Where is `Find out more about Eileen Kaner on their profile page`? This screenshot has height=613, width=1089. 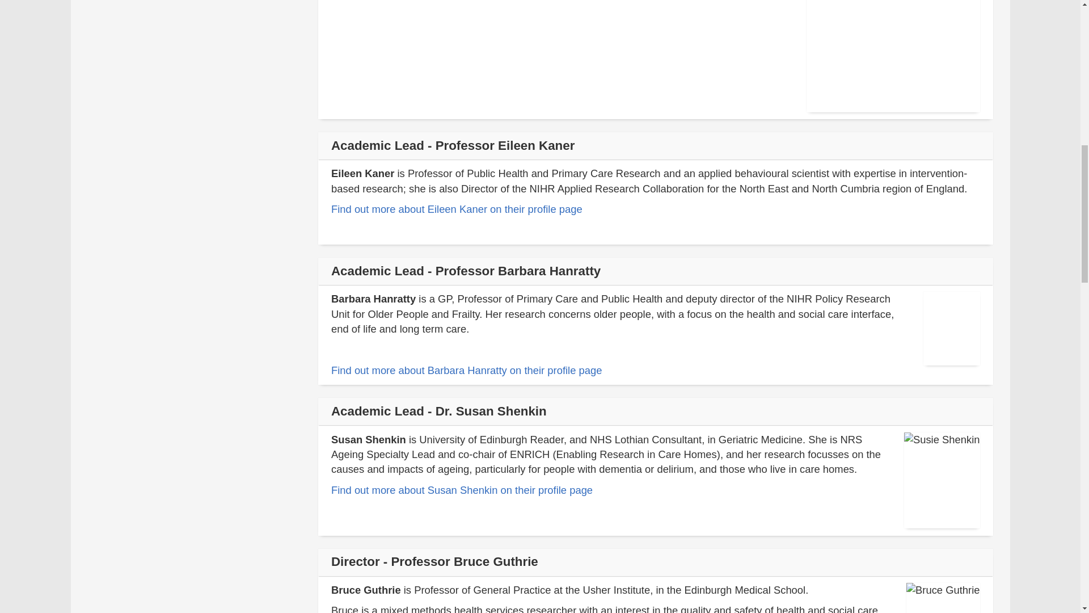 Find out more about Eileen Kaner on their profile page is located at coordinates (457, 209).